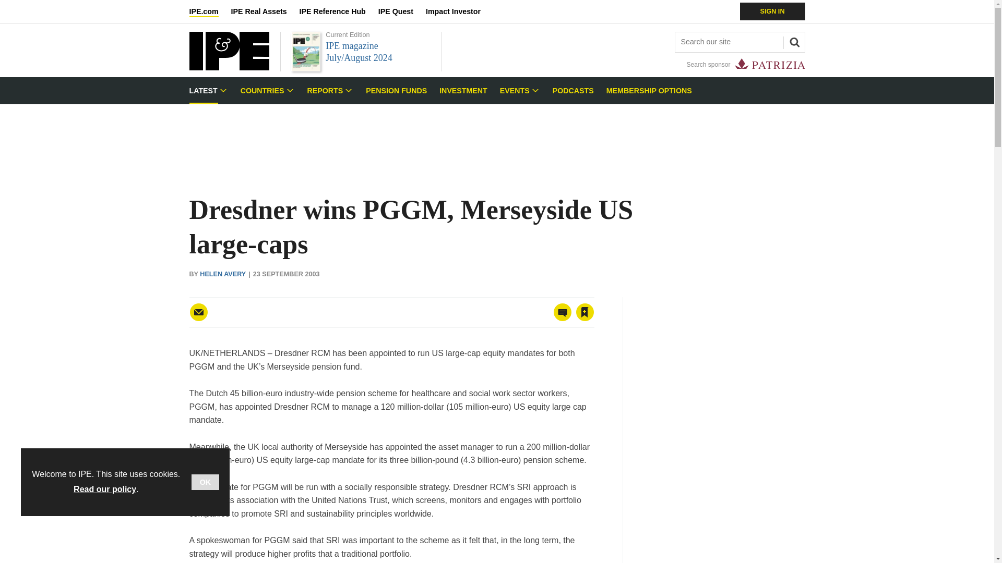 The image size is (1002, 563). Describe the element at coordinates (772, 11) in the screenshot. I see `SIGN IN` at that location.